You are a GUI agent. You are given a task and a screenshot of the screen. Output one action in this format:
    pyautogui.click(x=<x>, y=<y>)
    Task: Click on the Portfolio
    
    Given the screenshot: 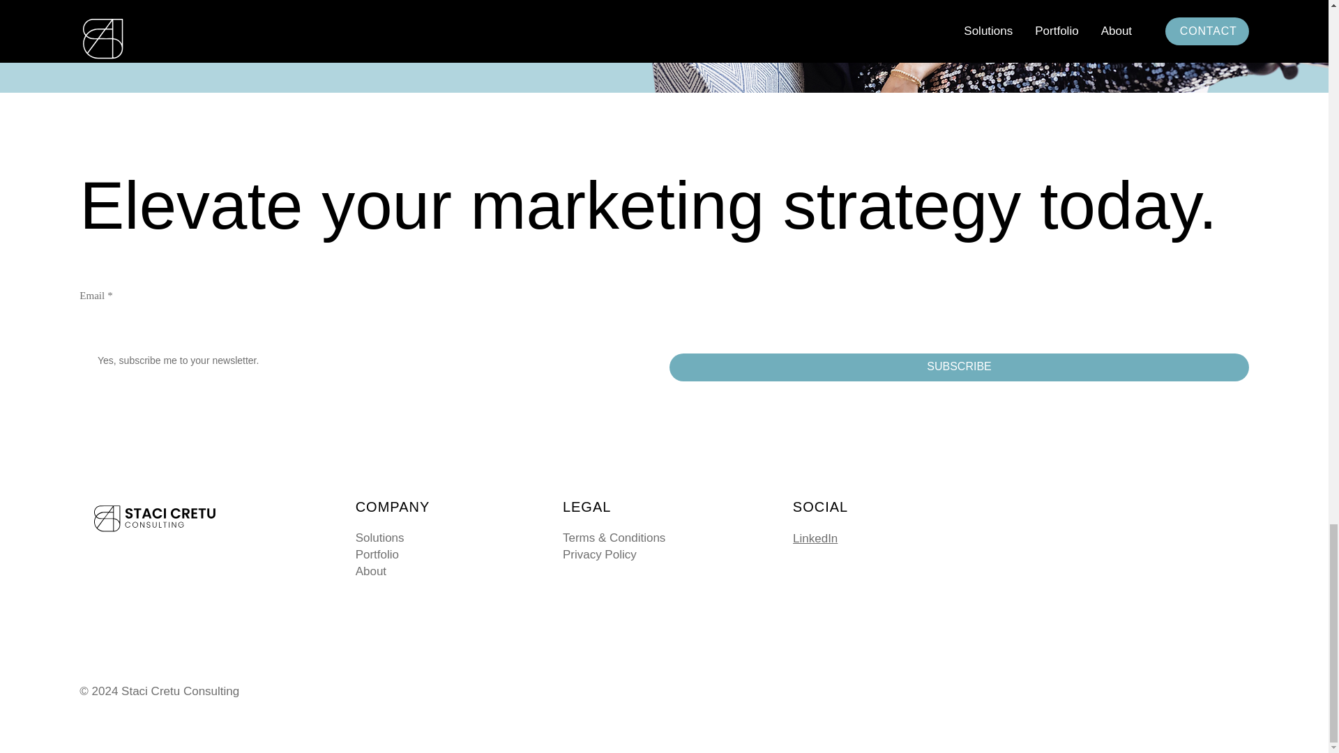 What is the action you would take?
    pyautogui.click(x=446, y=555)
    